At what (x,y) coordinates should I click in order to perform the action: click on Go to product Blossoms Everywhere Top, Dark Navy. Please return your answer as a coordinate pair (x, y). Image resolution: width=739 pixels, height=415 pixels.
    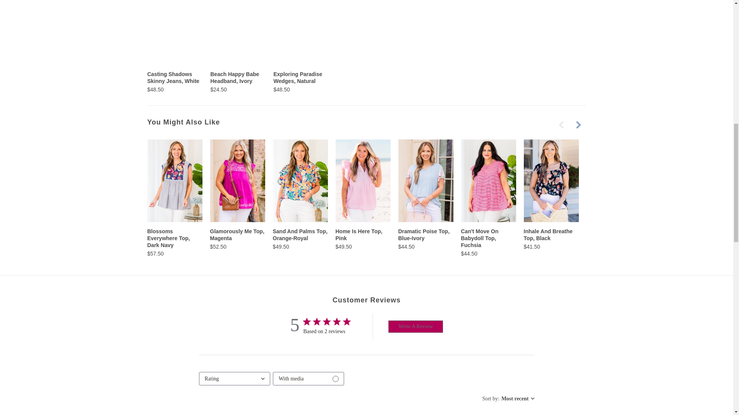
    Looking at the image, I should click on (174, 242).